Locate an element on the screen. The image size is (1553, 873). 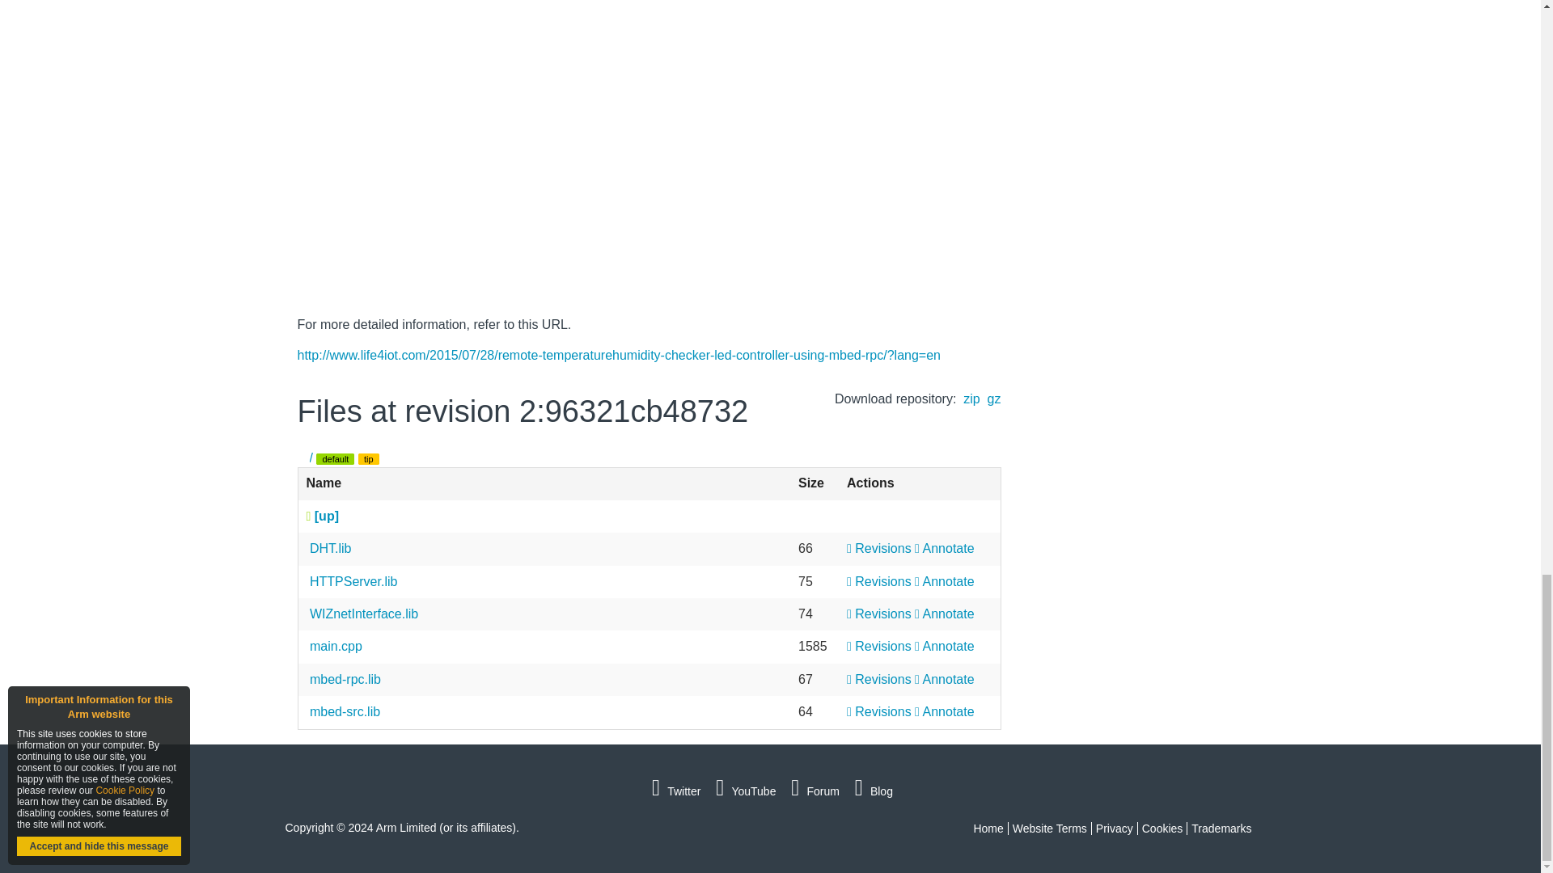
default is located at coordinates (335, 458).